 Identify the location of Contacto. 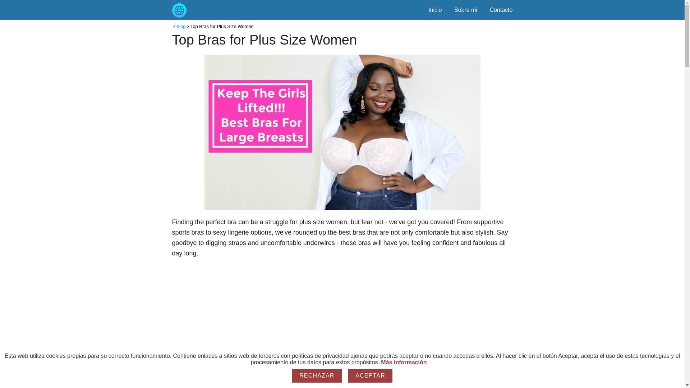
(501, 10).